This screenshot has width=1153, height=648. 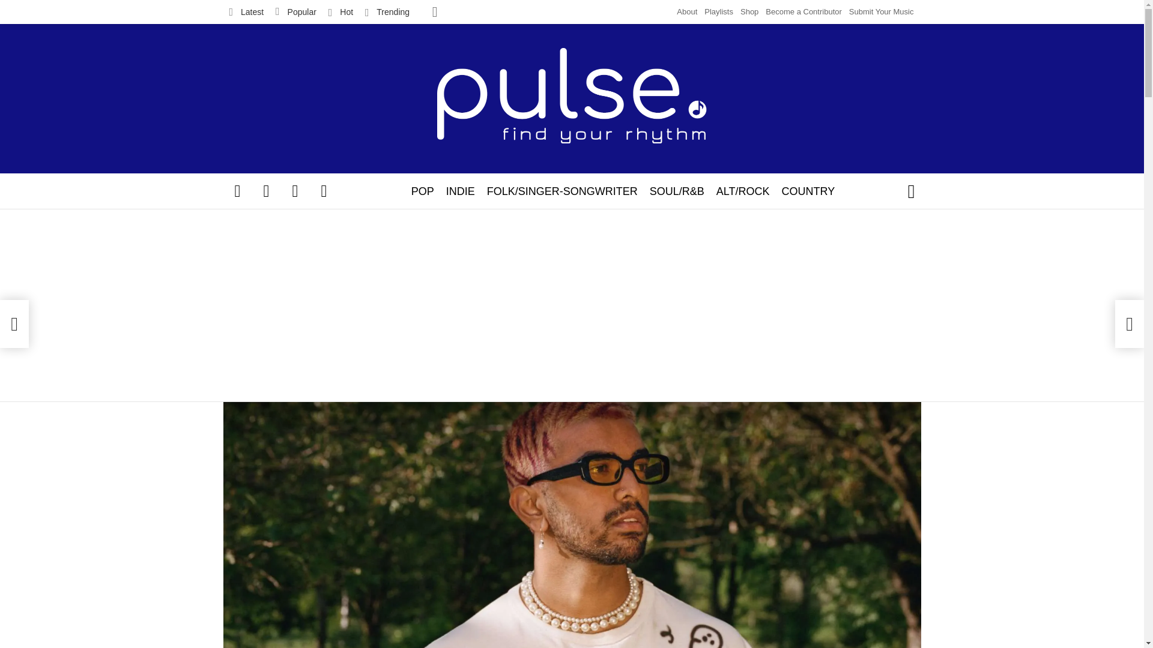 I want to click on Become a Contributor, so click(x=803, y=12).